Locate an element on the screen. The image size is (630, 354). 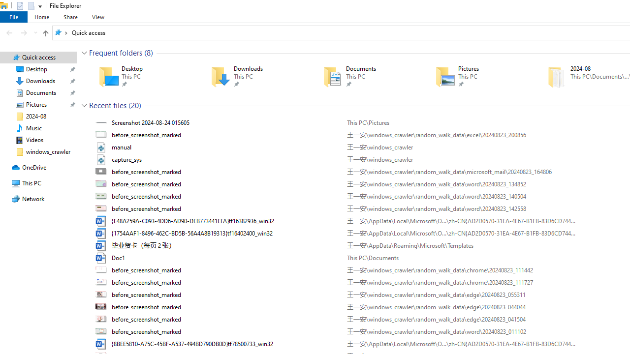
Desktop is located at coordinates (141, 77).